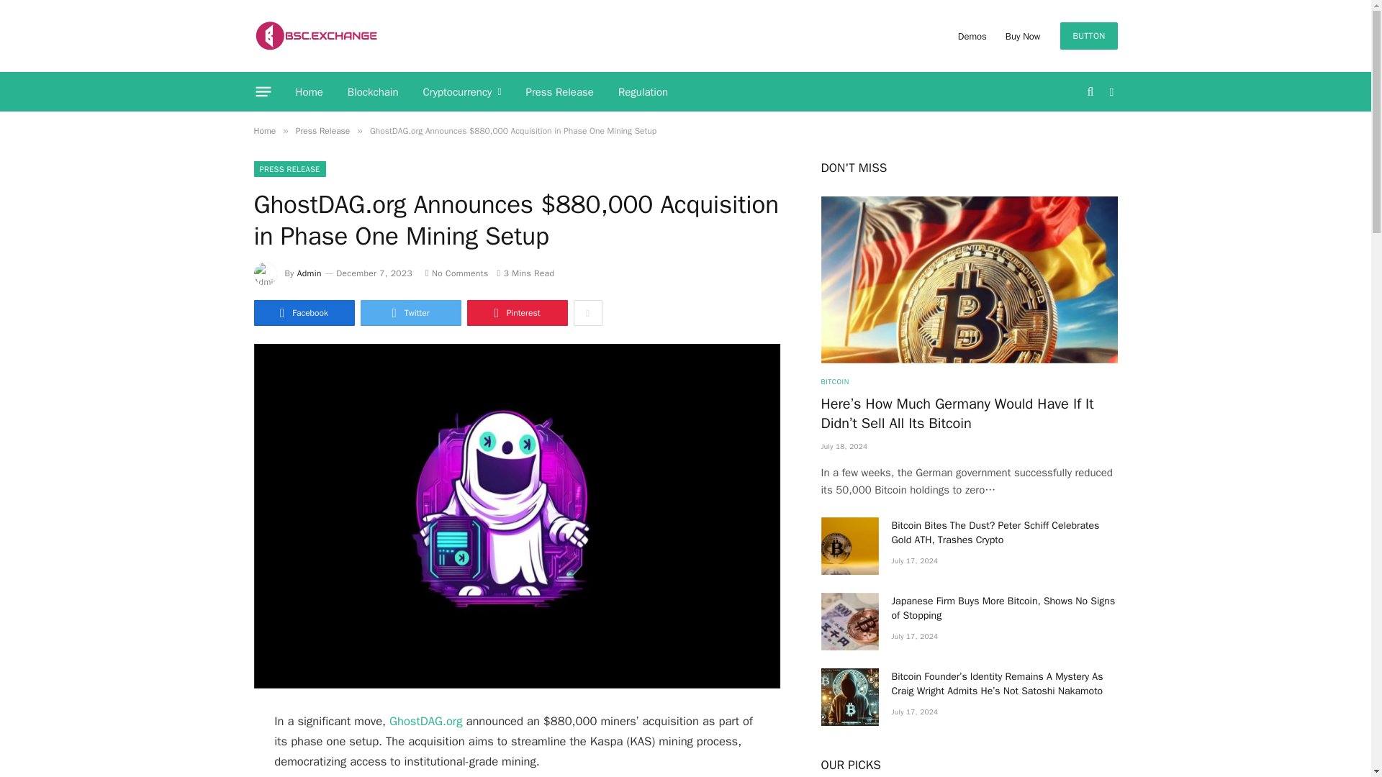  I want to click on Switch to Dark Design - easier on eyes., so click(1110, 92).